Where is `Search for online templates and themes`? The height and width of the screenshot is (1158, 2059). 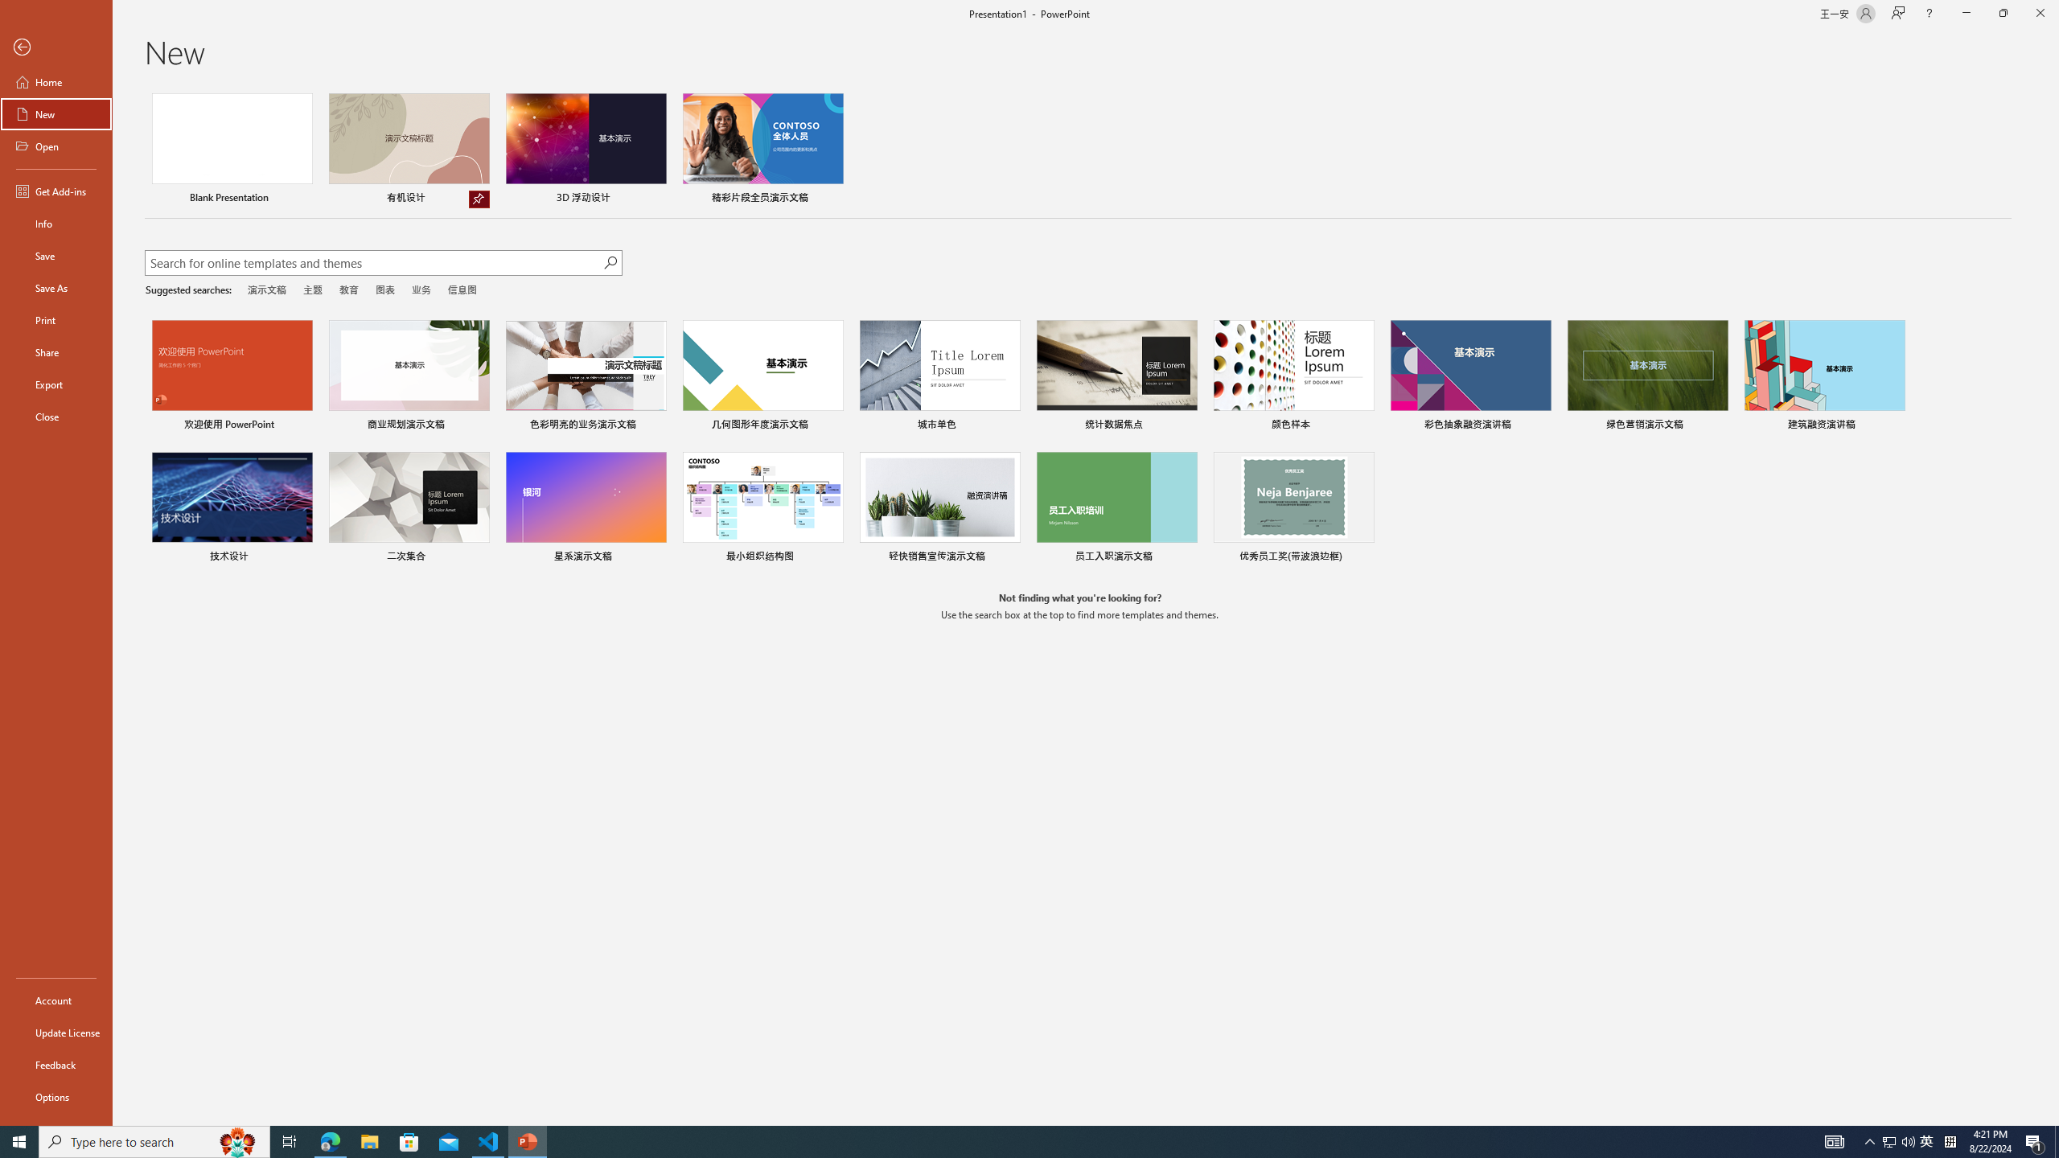
Search for online templates and themes is located at coordinates (374, 265).